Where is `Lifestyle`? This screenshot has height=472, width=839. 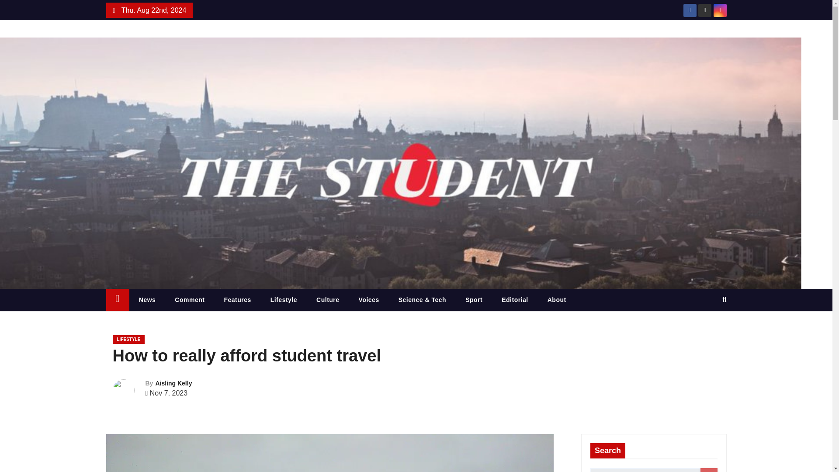
Lifestyle is located at coordinates (284, 299).